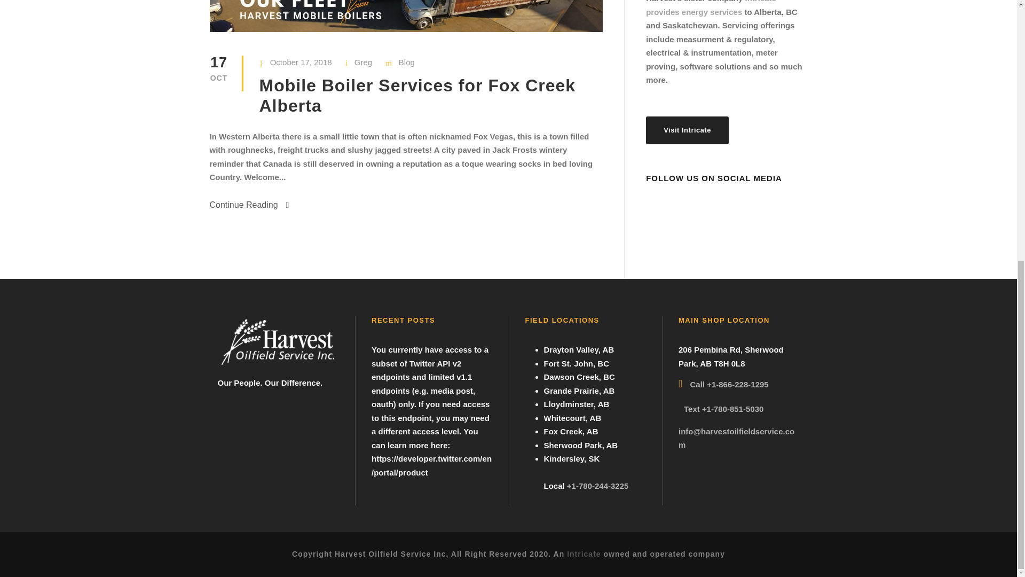 Image resolution: width=1025 pixels, height=577 pixels. Describe the element at coordinates (407, 62) in the screenshot. I see `Blog` at that location.